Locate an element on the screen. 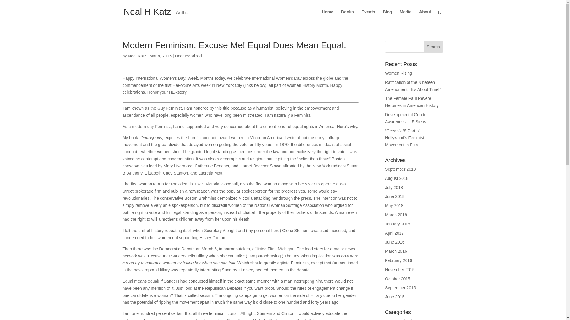 The width and height of the screenshot is (570, 320). Search is located at coordinates (433, 47).